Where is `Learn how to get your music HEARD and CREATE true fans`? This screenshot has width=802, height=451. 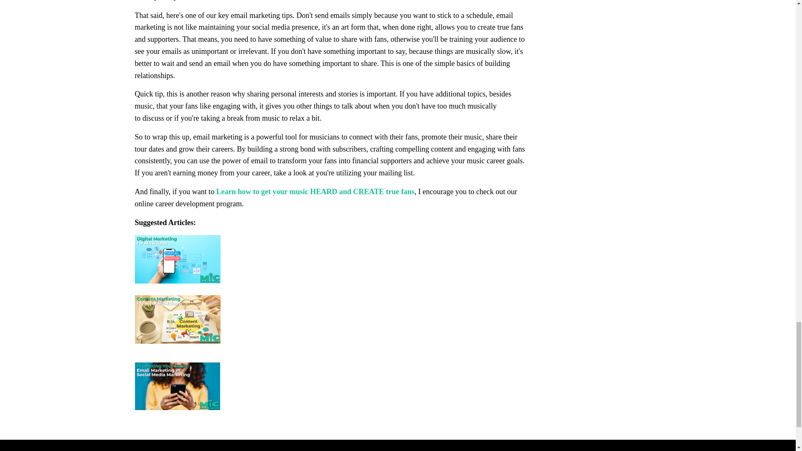
Learn how to get your music HEARD and CREATE true fans is located at coordinates (315, 191).